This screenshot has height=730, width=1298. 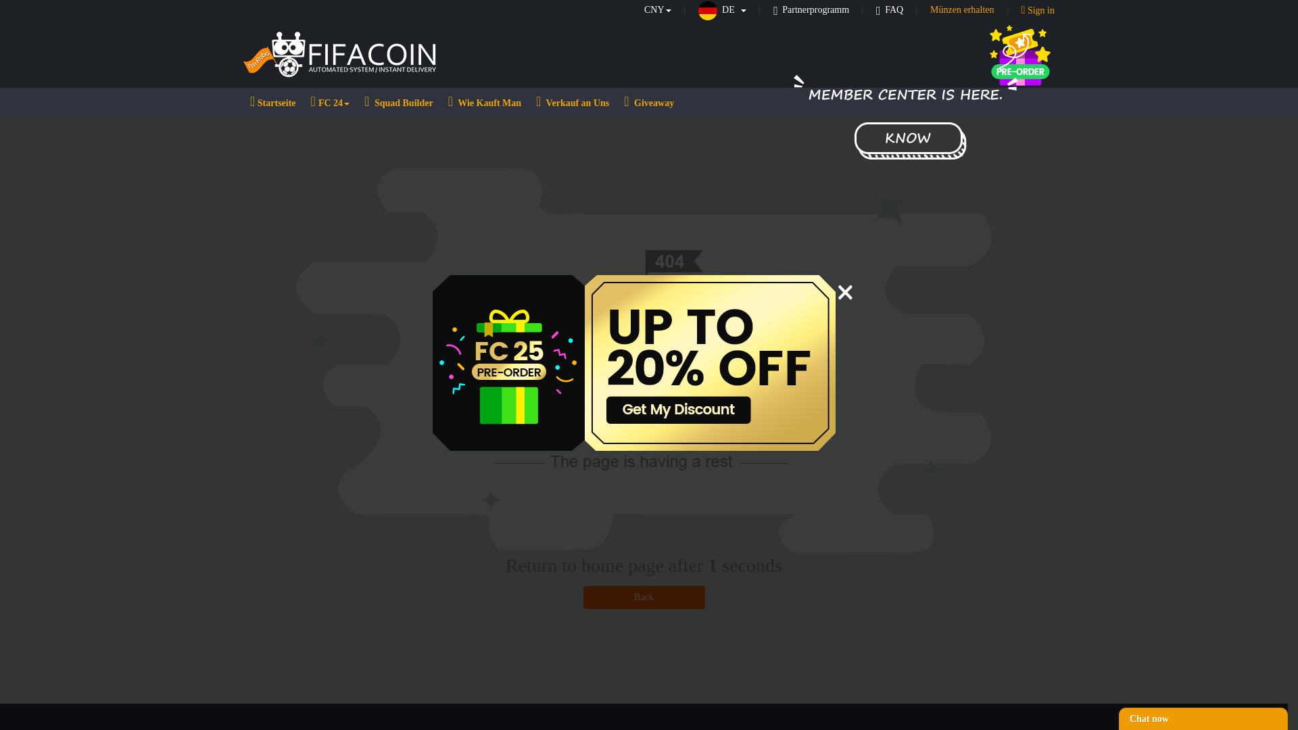 I want to click on Startseite, so click(x=273, y=101).